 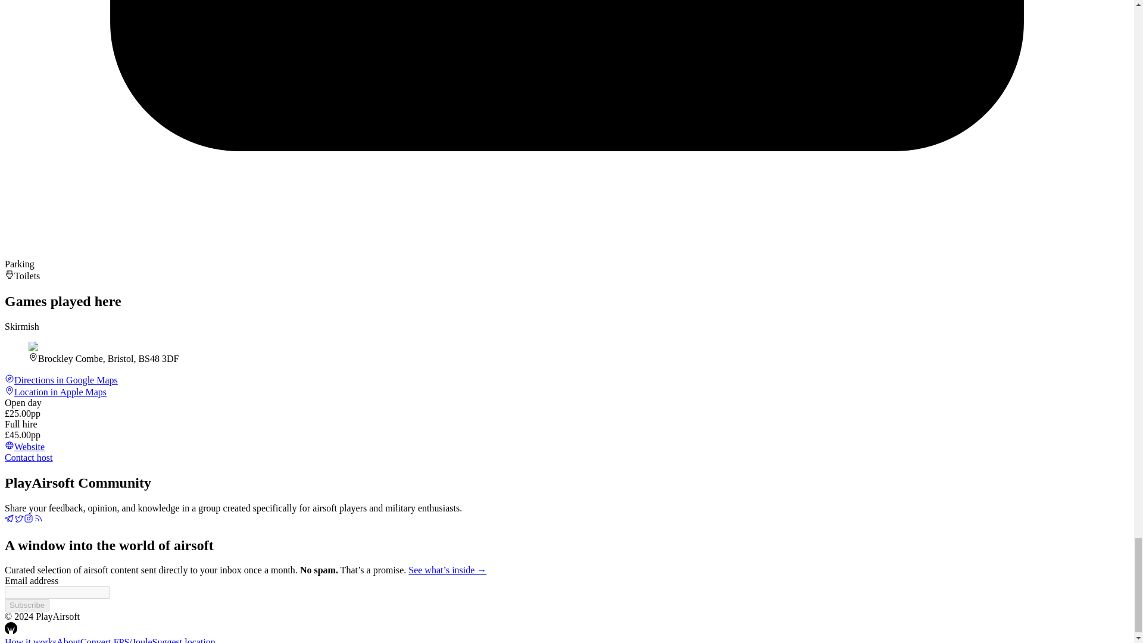 What do you see at coordinates (38, 520) in the screenshot?
I see `Subscribe to our blog feed` at bounding box center [38, 520].